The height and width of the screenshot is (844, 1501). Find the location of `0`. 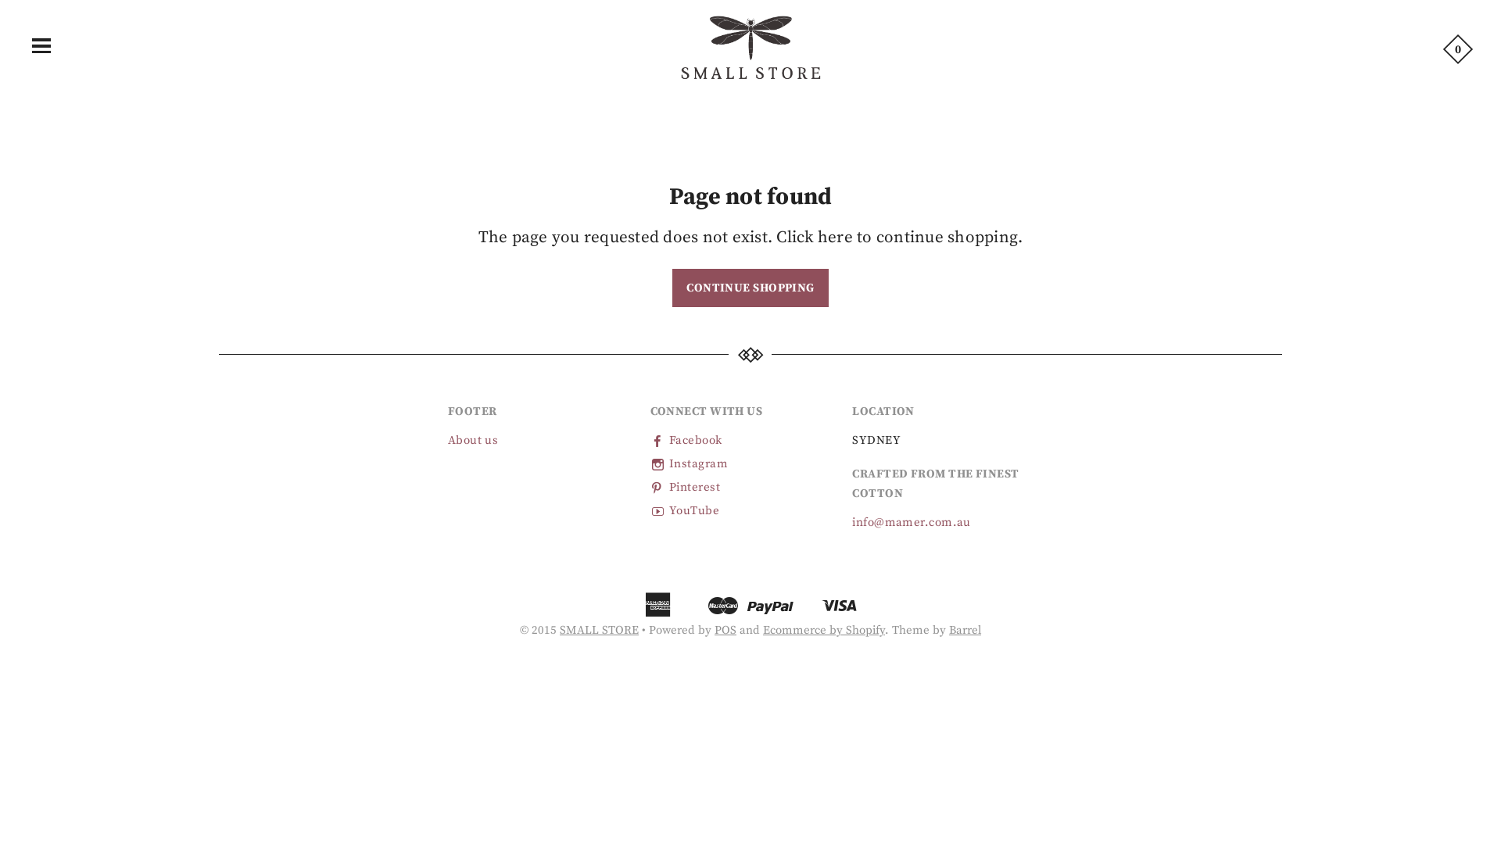

0 is located at coordinates (1458, 48).